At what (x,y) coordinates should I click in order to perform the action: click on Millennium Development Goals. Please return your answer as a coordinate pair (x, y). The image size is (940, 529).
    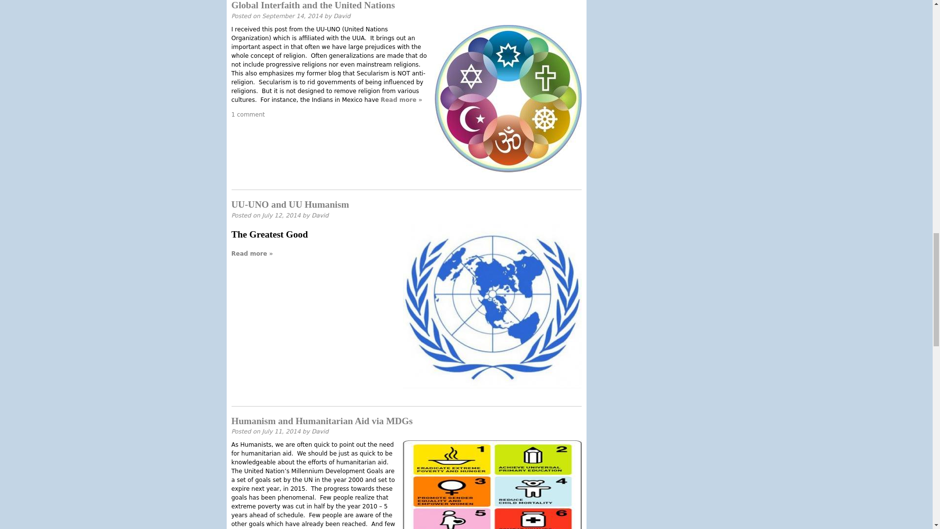
    Looking at the image, I should click on (492, 484).